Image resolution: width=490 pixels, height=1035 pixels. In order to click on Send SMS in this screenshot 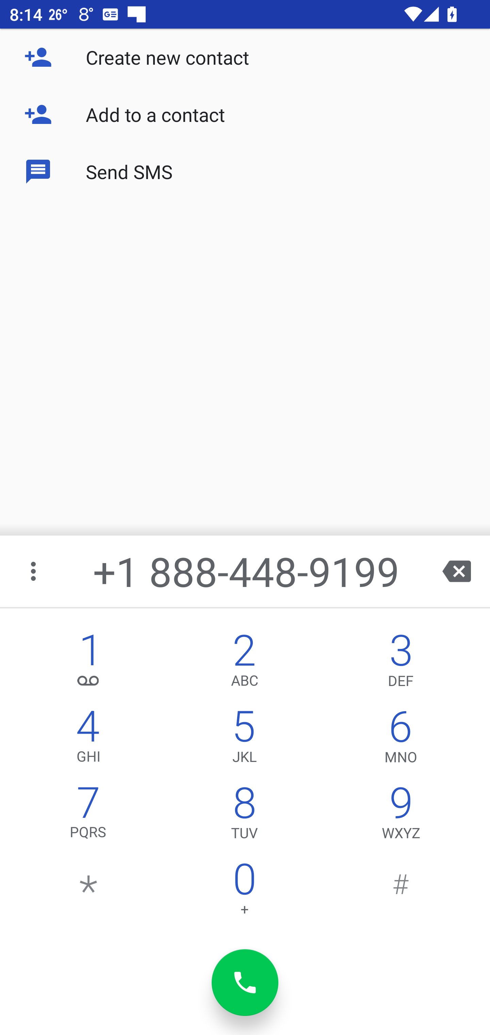, I will do `click(245, 171)`.